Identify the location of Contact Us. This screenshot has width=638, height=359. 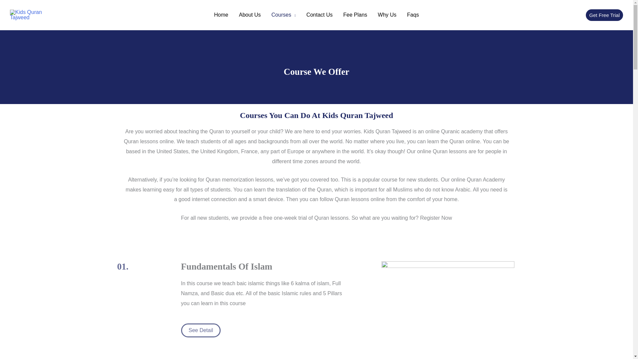
(320, 15).